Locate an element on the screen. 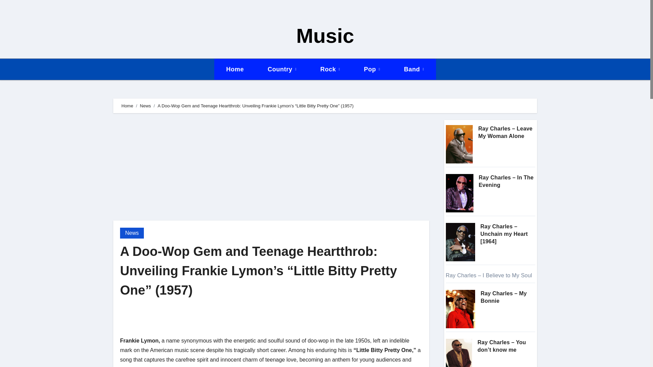 Image resolution: width=653 pixels, height=367 pixels. News is located at coordinates (132, 233).